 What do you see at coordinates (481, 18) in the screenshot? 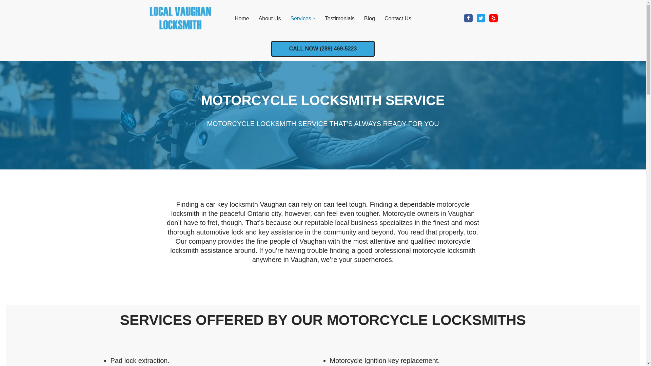
I see `Twitter` at bounding box center [481, 18].